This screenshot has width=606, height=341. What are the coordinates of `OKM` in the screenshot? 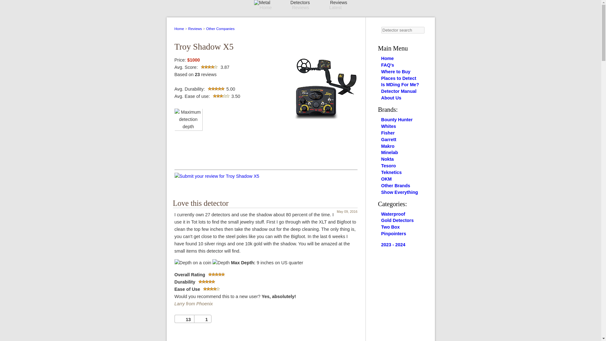 It's located at (386, 179).